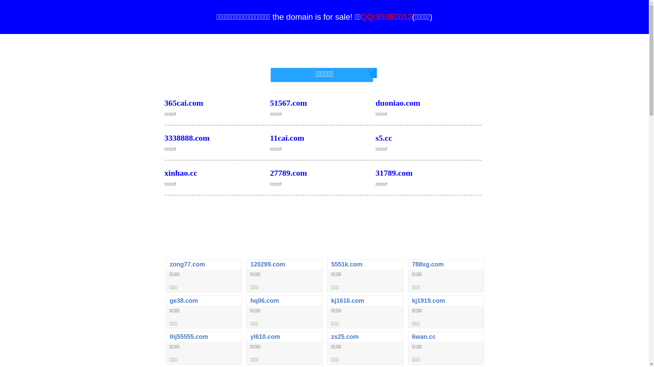 This screenshot has height=367, width=654. I want to click on Advertisement, so click(324, 240).